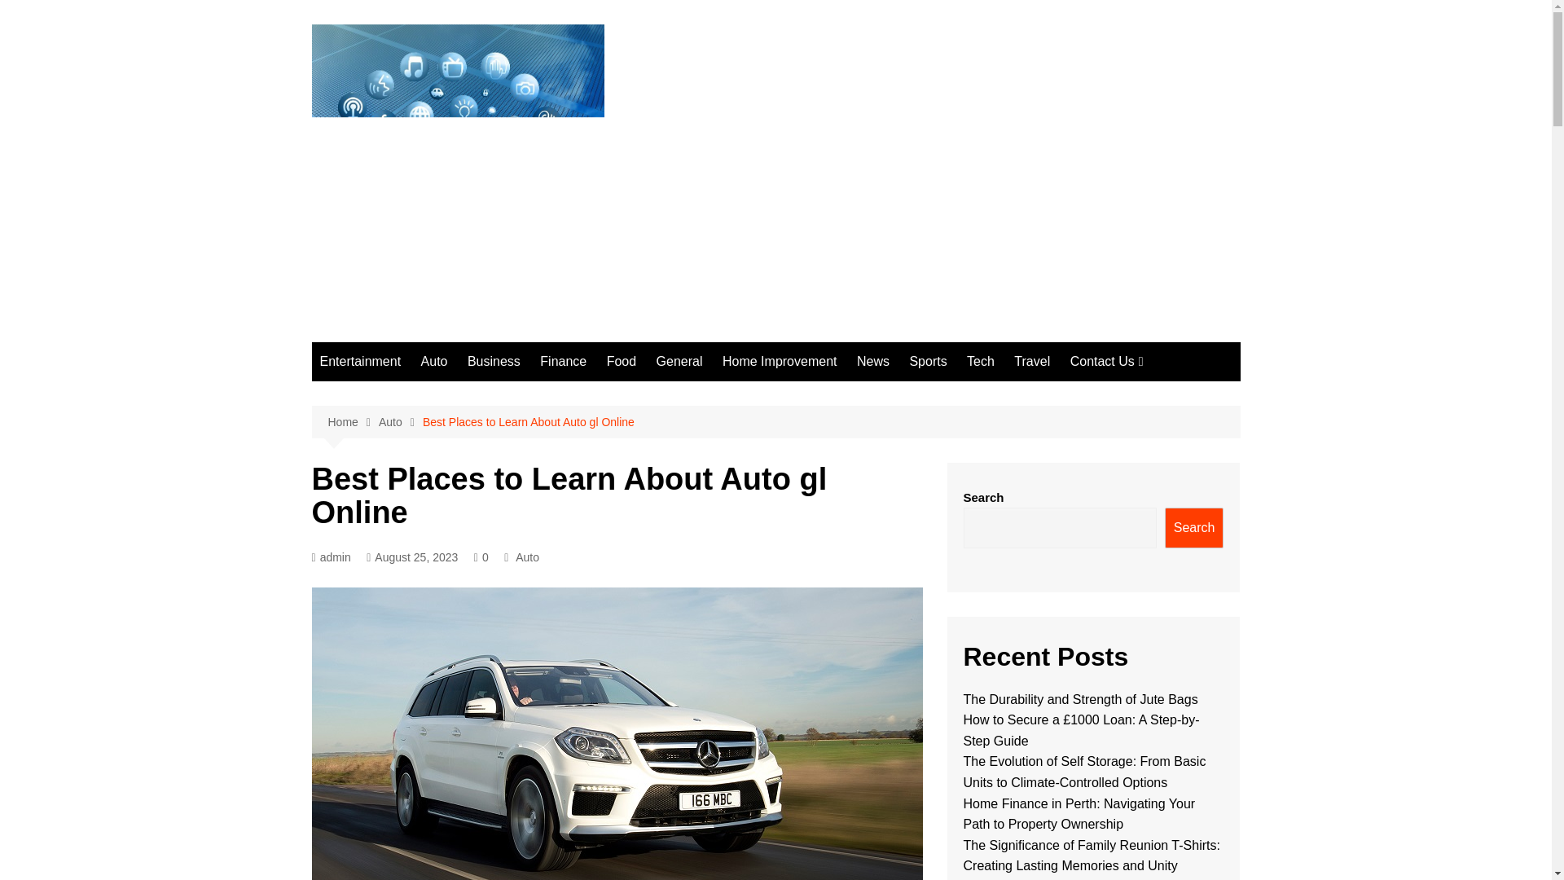 This screenshot has width=1564, height=880. I want to click on News, so click(873, 362).